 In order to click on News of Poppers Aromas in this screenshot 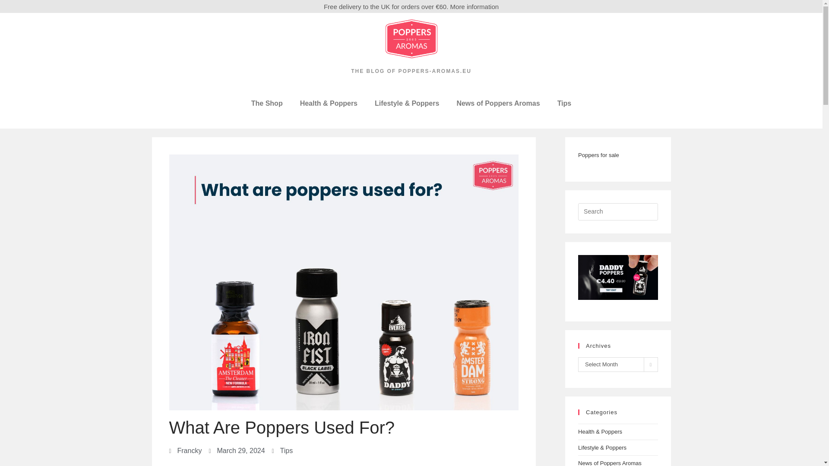, I will do `click(497, 104)`.